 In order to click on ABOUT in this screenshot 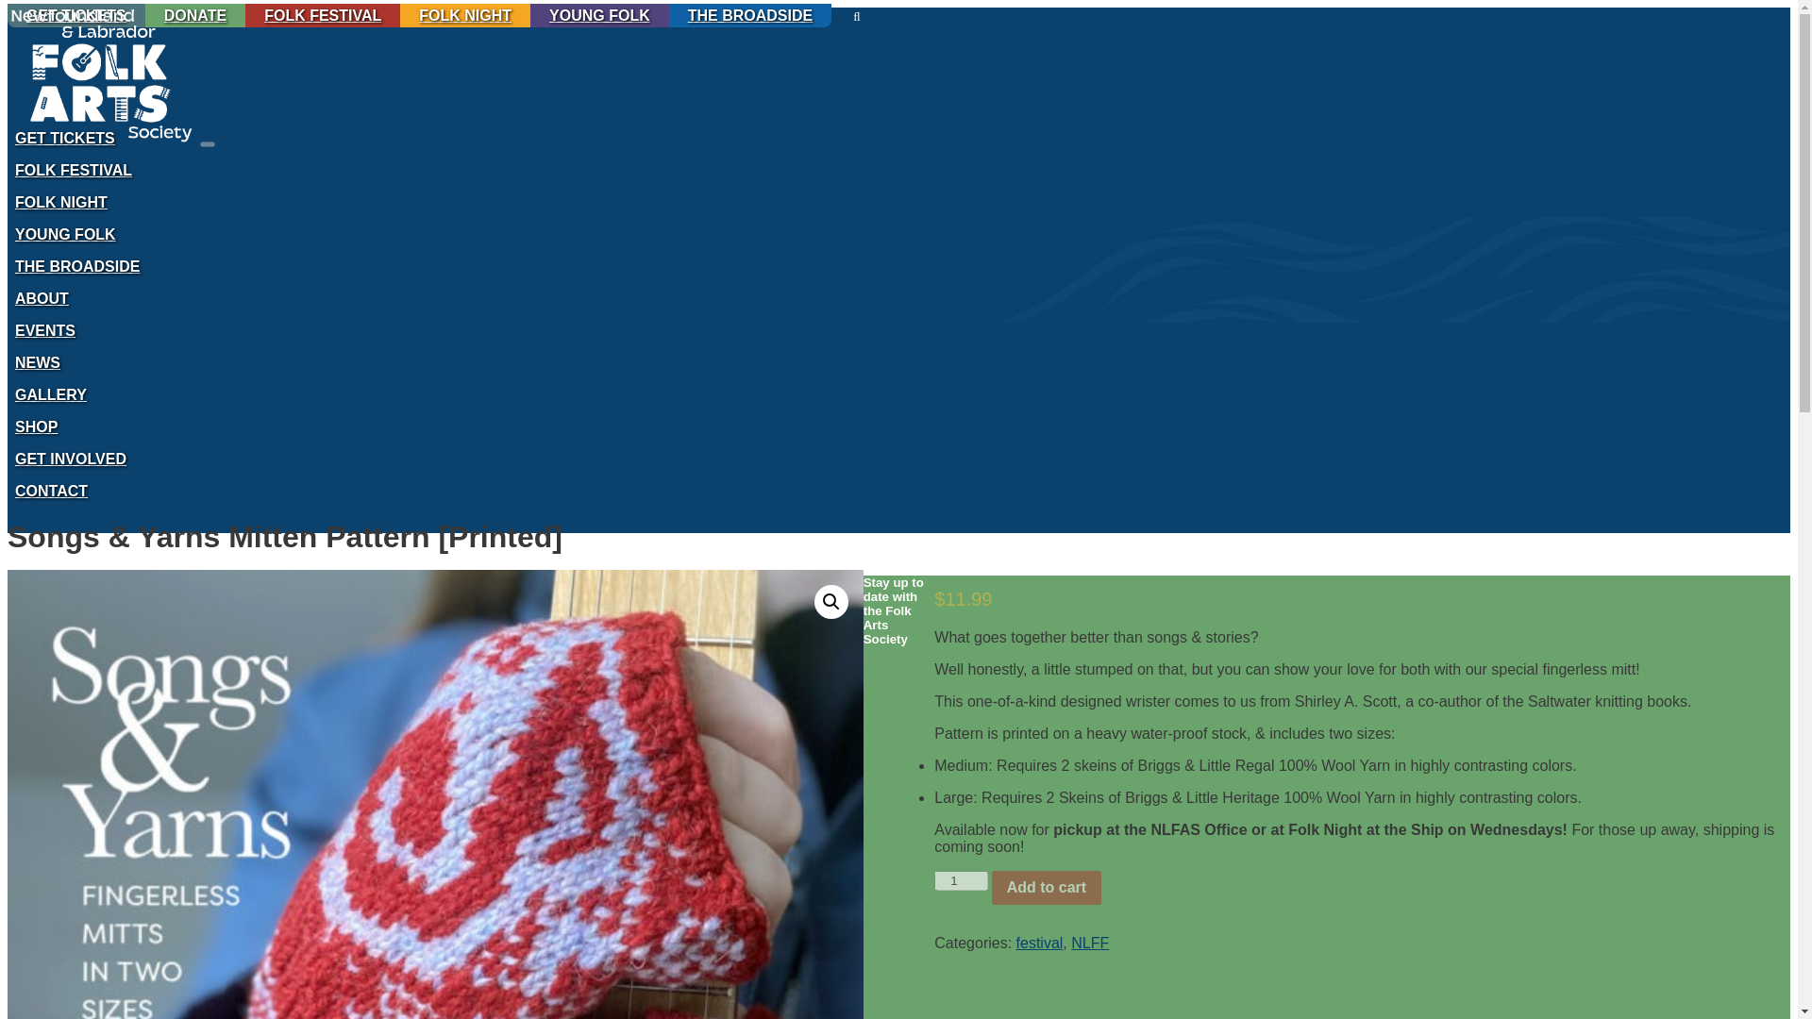, I will do `click(42, 298)`.